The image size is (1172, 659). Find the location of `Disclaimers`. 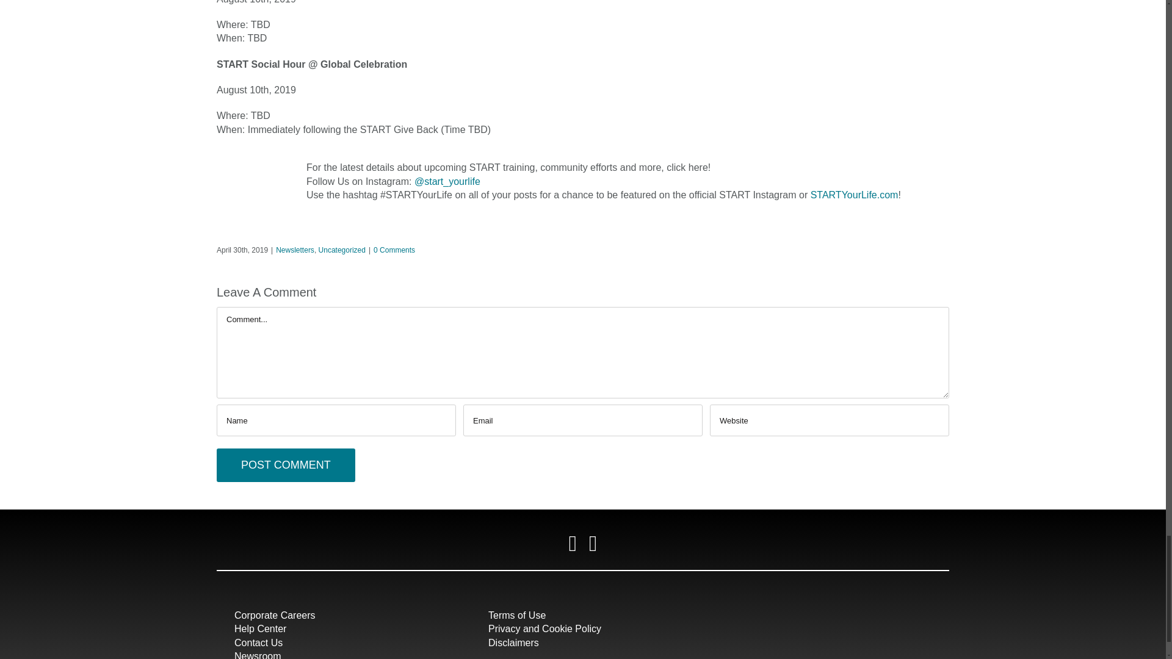

Disclaimers is located at coordinates (514, 643).